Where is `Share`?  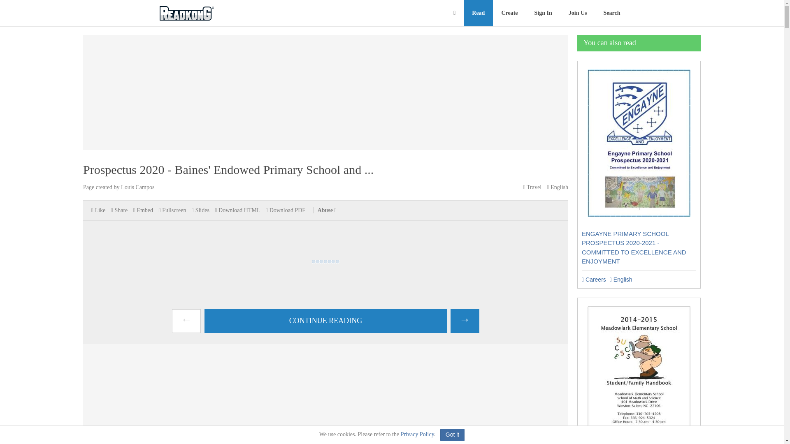
Share is located at coordinates (119, 210).